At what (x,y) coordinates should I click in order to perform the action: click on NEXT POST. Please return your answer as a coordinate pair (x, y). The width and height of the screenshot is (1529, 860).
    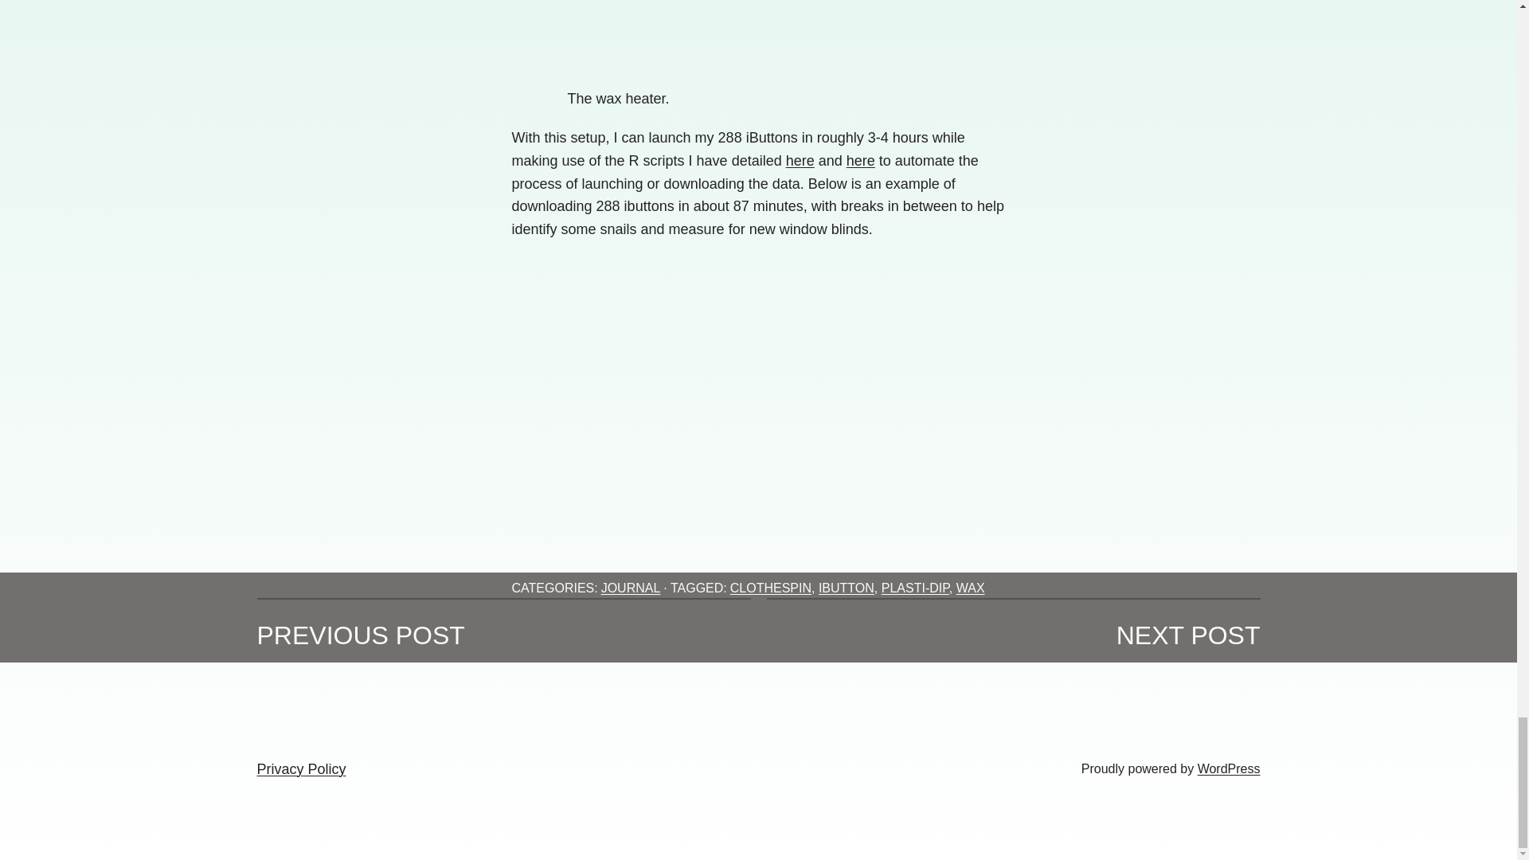
    Looking at the image, I should click on (1188, 635).